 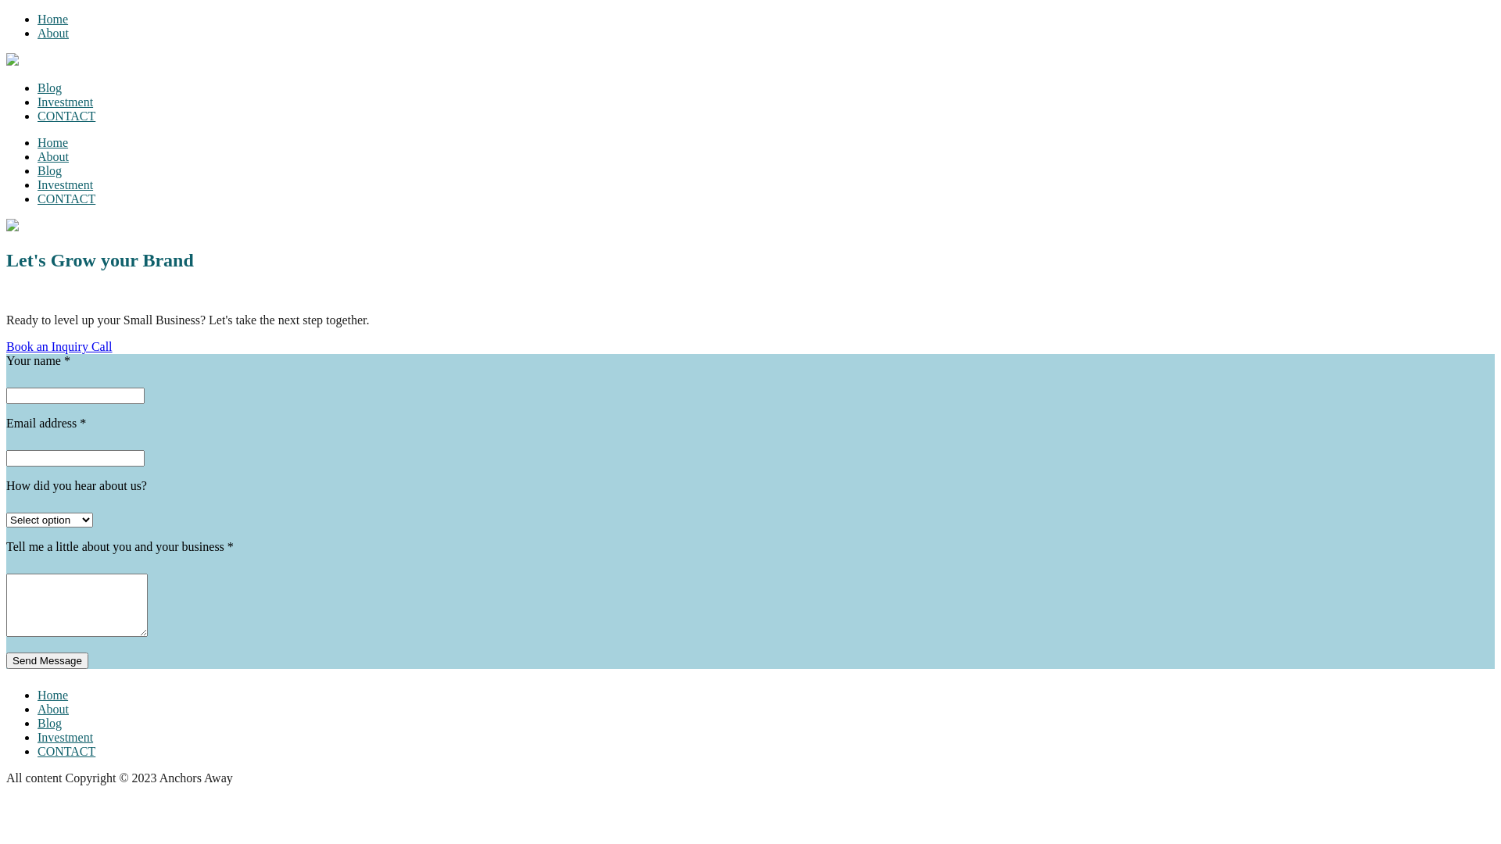 What do you see at coordinates (53, 142) in the screenshot?
I see `Home` at bounding box center [53, 142].